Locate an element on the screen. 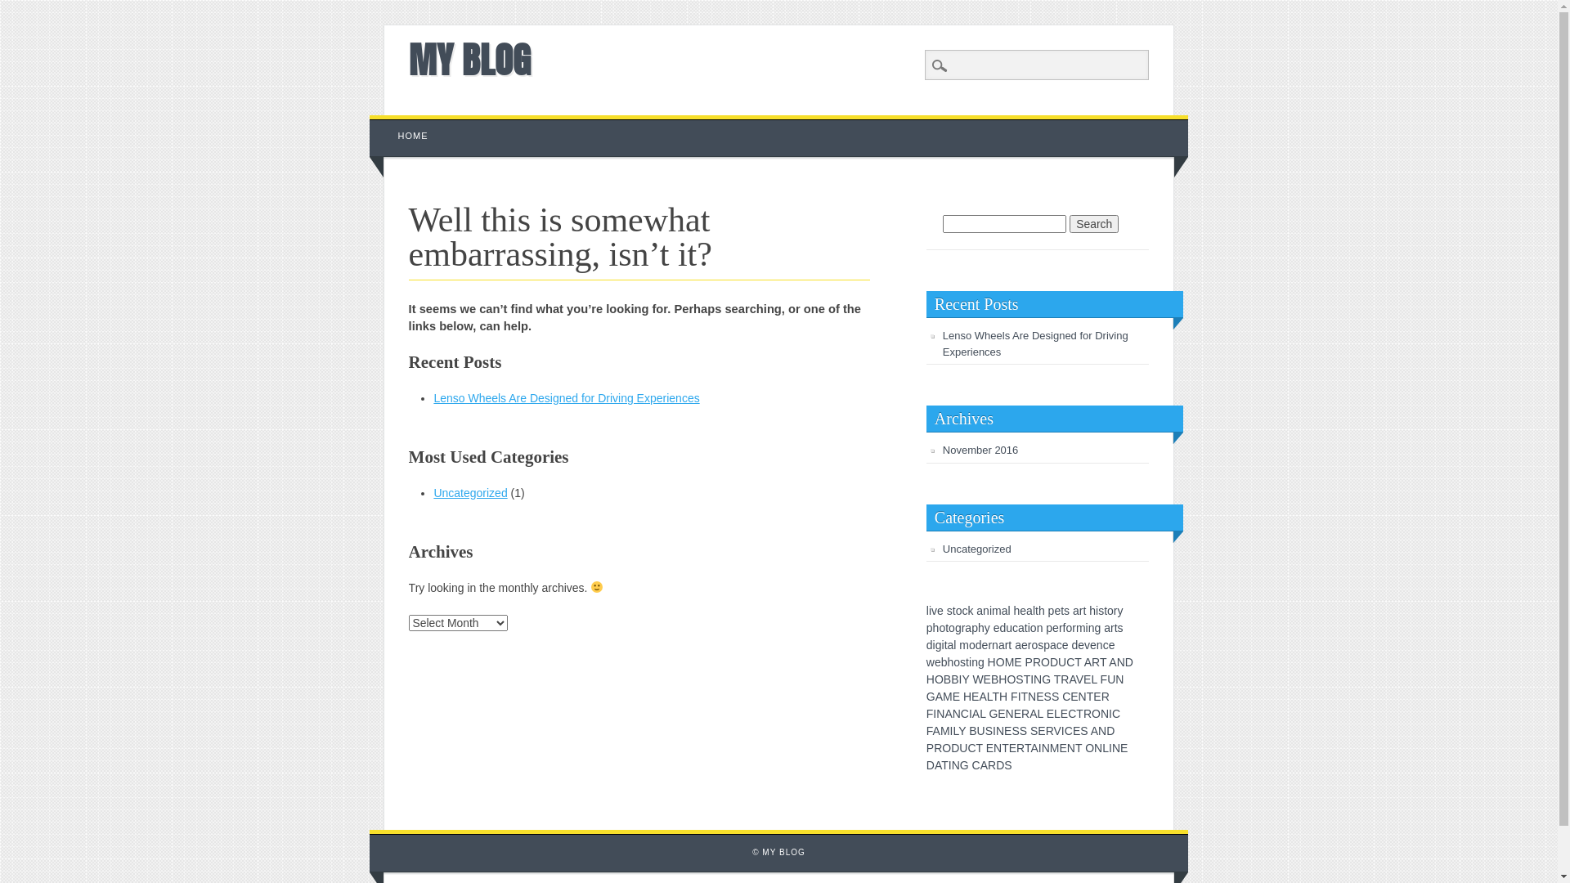  h is located at coordinates (951, 662).